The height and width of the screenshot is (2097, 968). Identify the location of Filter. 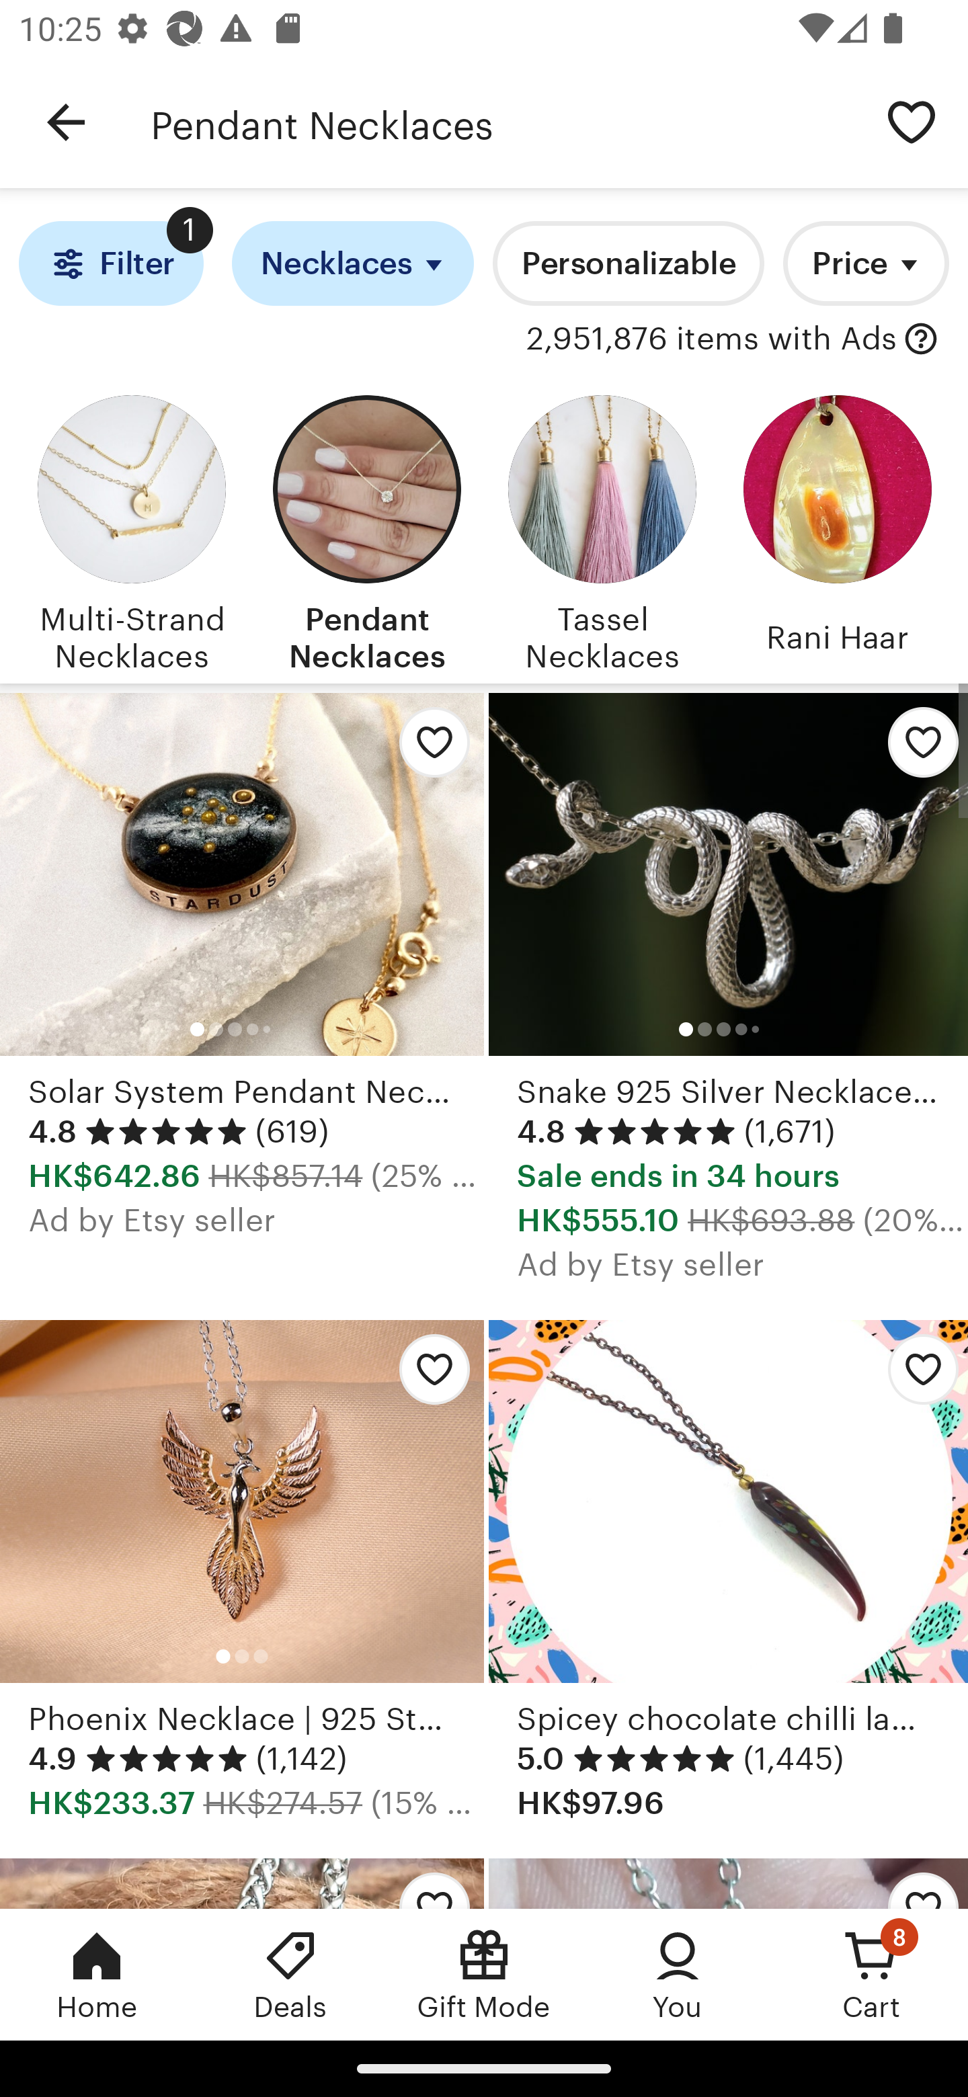
(110, 263).